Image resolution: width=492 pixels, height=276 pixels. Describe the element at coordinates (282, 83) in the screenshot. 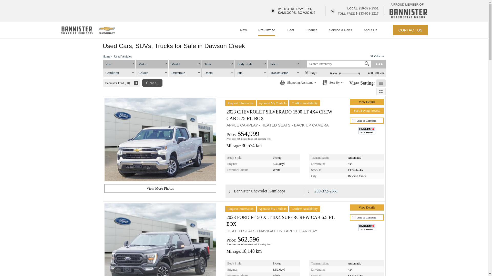

I see `Shopping Assistant` at that location.